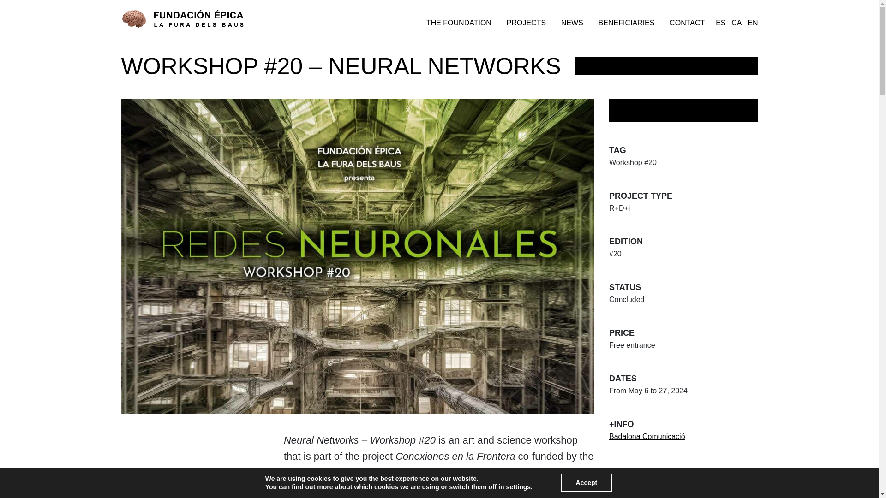 The width and height of the screenshot is (886, 498). What do you see at coordinates (459, 23) in the screenshot?
I see `THE FOUNDATION` at bounding box center [459, 23].